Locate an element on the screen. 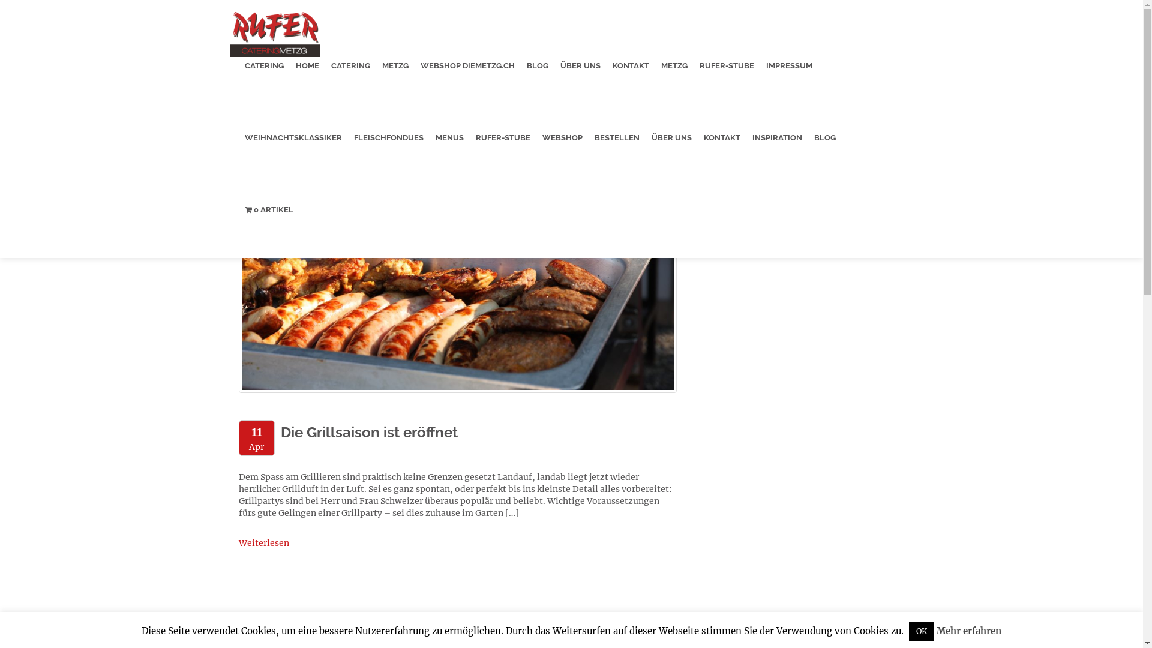 This screenshot has height=648, width=1152. OK is located at coordinates (922, 631).